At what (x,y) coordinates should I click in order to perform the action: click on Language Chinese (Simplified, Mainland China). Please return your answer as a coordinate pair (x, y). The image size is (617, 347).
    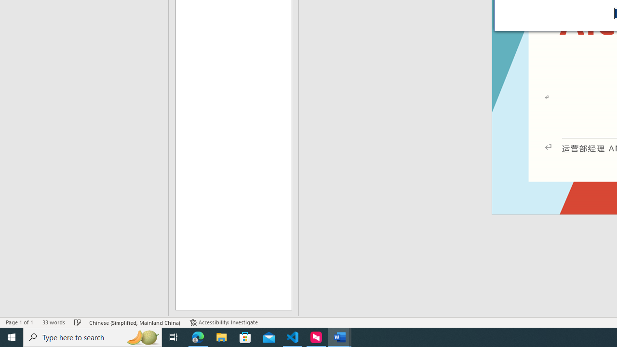
    Looking at the image, I should click on (135, 322).